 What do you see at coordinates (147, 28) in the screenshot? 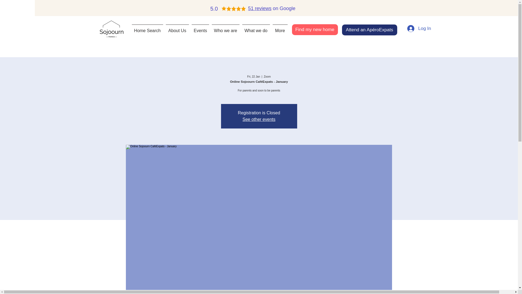
I see `Home Search` at bounding box center [147, 28].